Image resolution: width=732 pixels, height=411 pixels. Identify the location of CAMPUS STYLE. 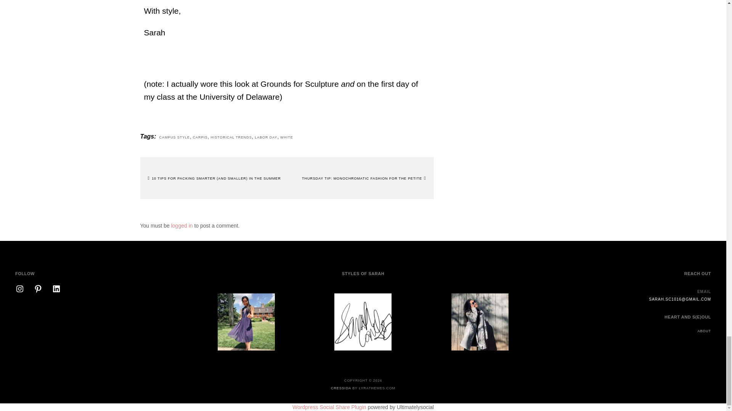
(175, 137).